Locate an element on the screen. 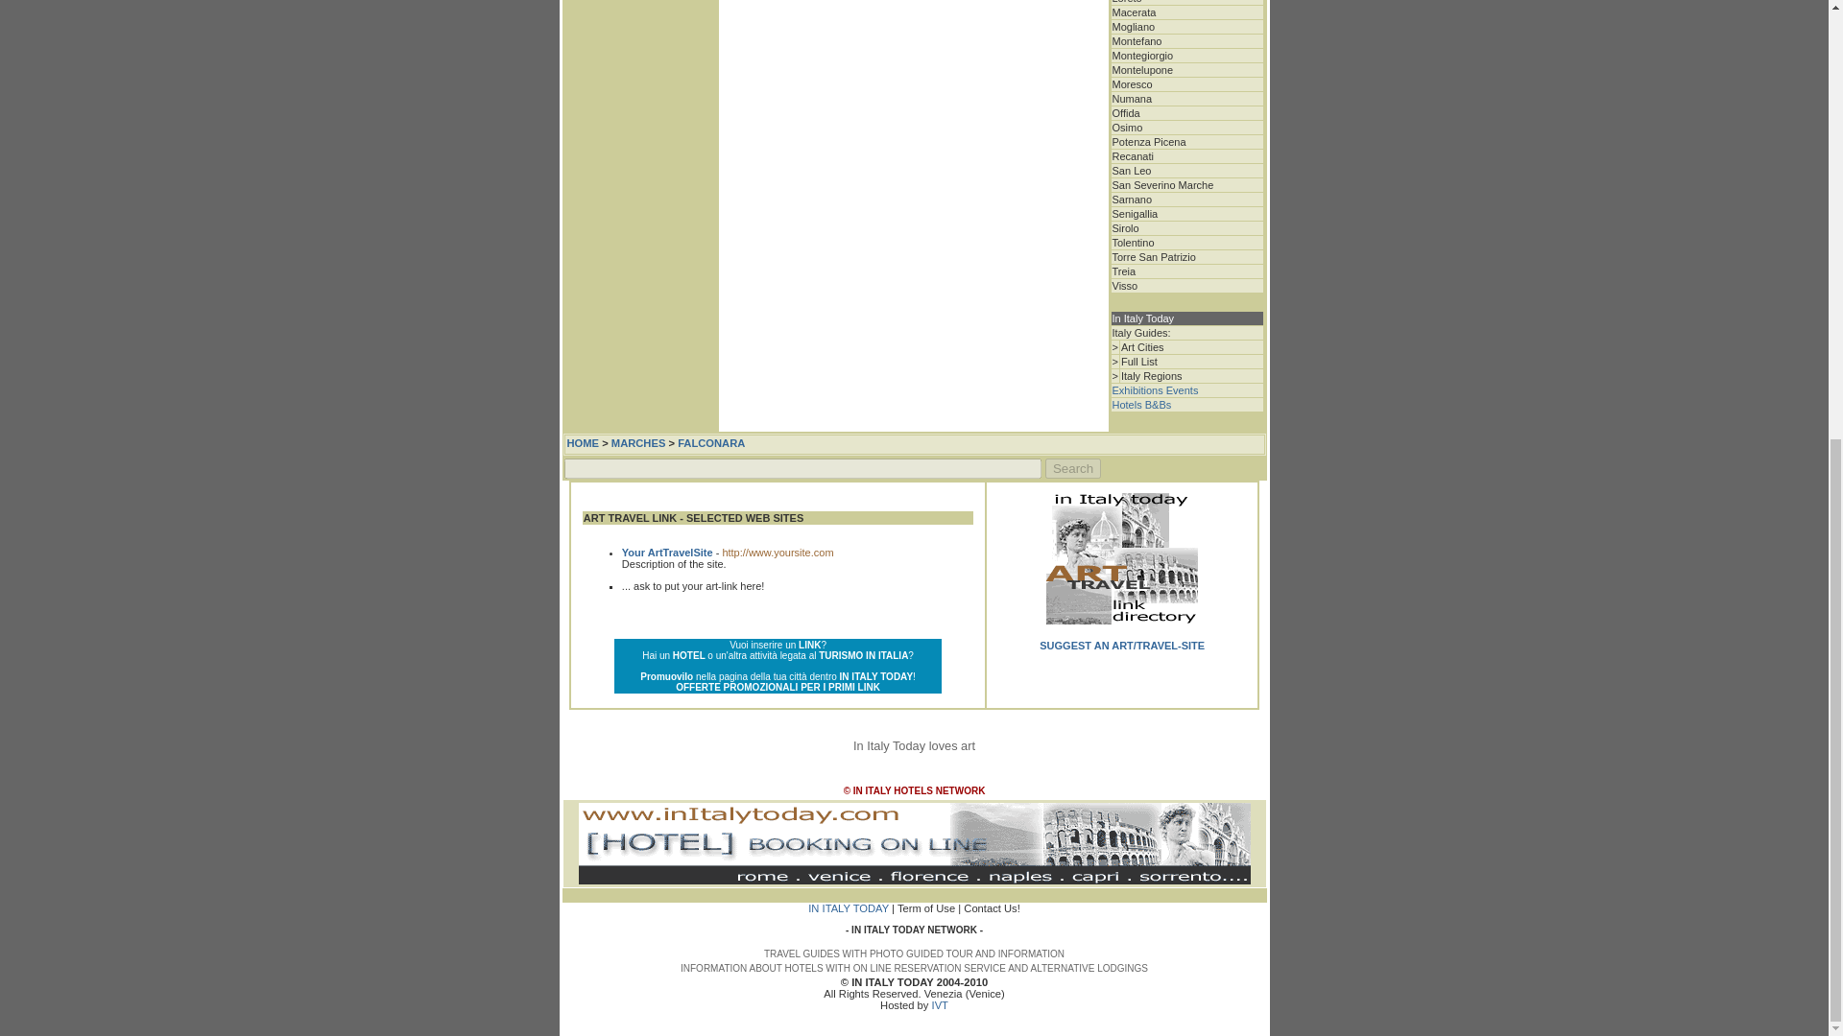 Image resolution: width=1843 pixels, height=1036 pixels. San Leo is located at coordinates (1131, 170).